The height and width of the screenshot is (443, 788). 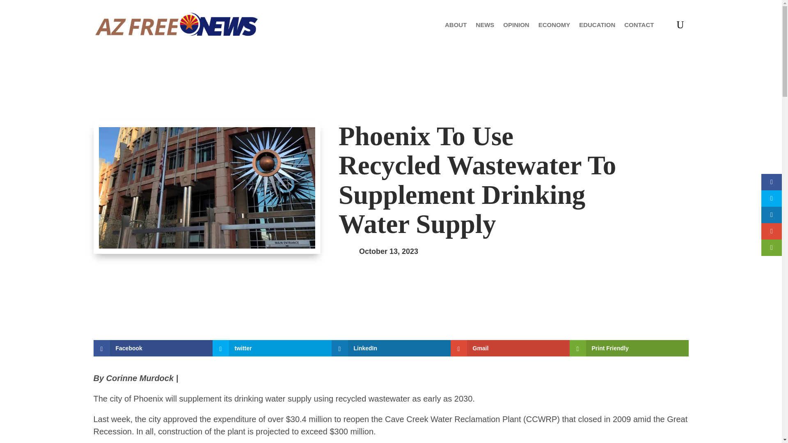 I want to click on LinkedIn, so click(x=391, y=348).